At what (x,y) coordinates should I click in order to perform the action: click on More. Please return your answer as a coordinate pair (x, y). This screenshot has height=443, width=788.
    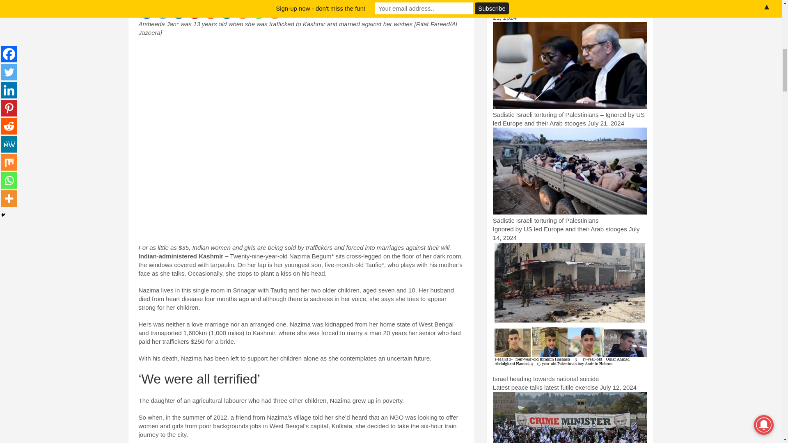
    Looking at the image, I should click on (275, 11).